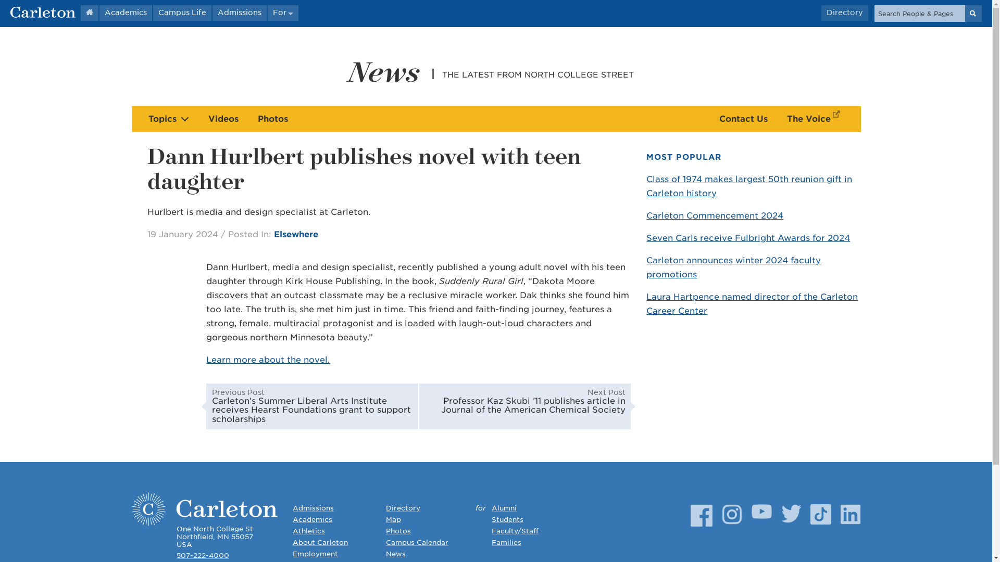 This screenshot has width=1000, height=562. I want to click on Topics icon-down-arrow Created with Sketch., so click(168, 119).